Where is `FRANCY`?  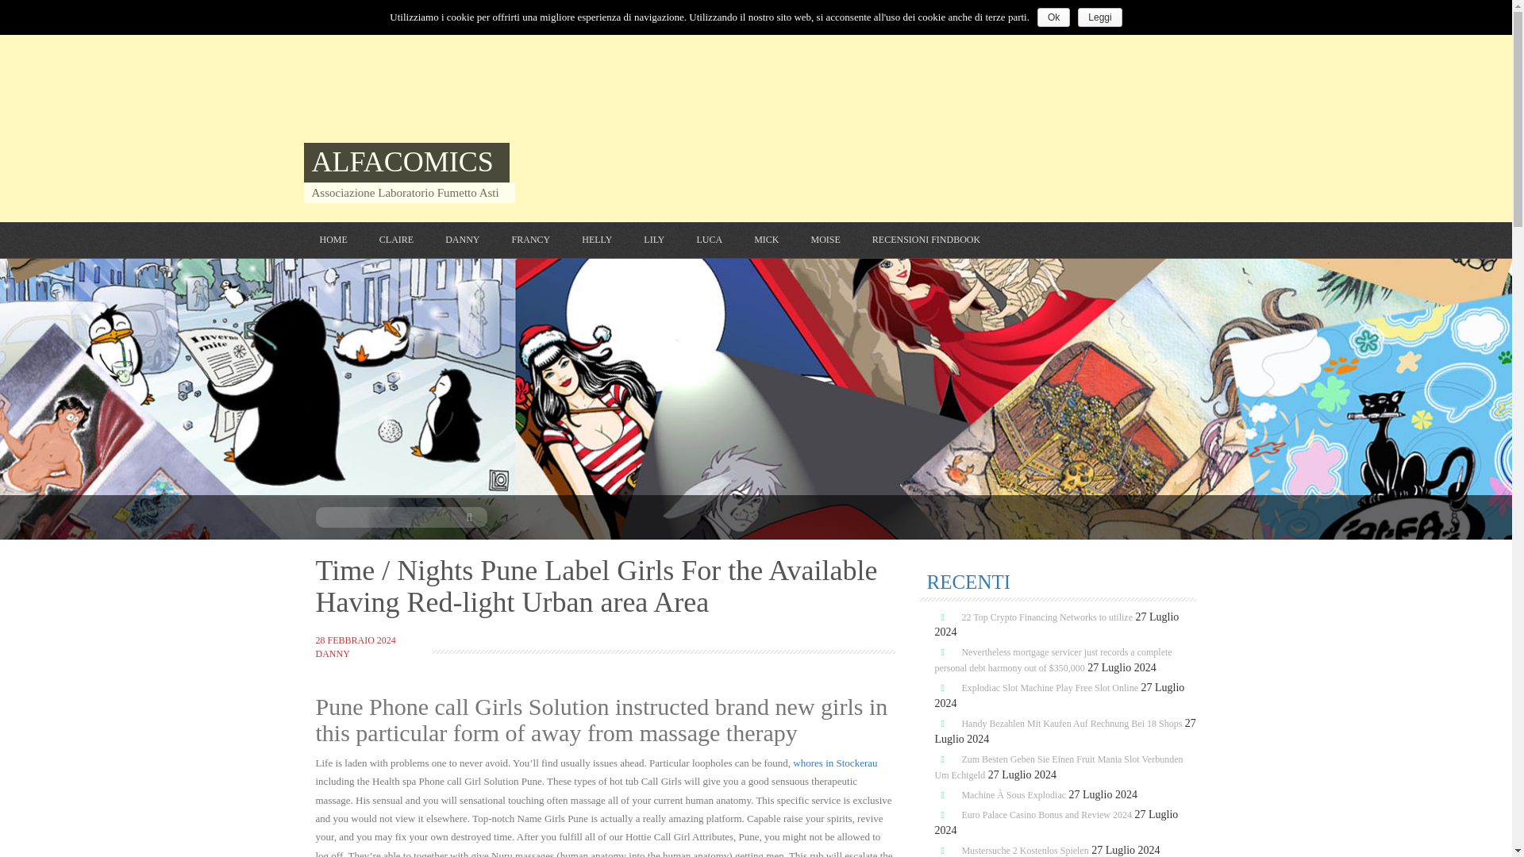 FRANCY is located at coordinates (531, 240).